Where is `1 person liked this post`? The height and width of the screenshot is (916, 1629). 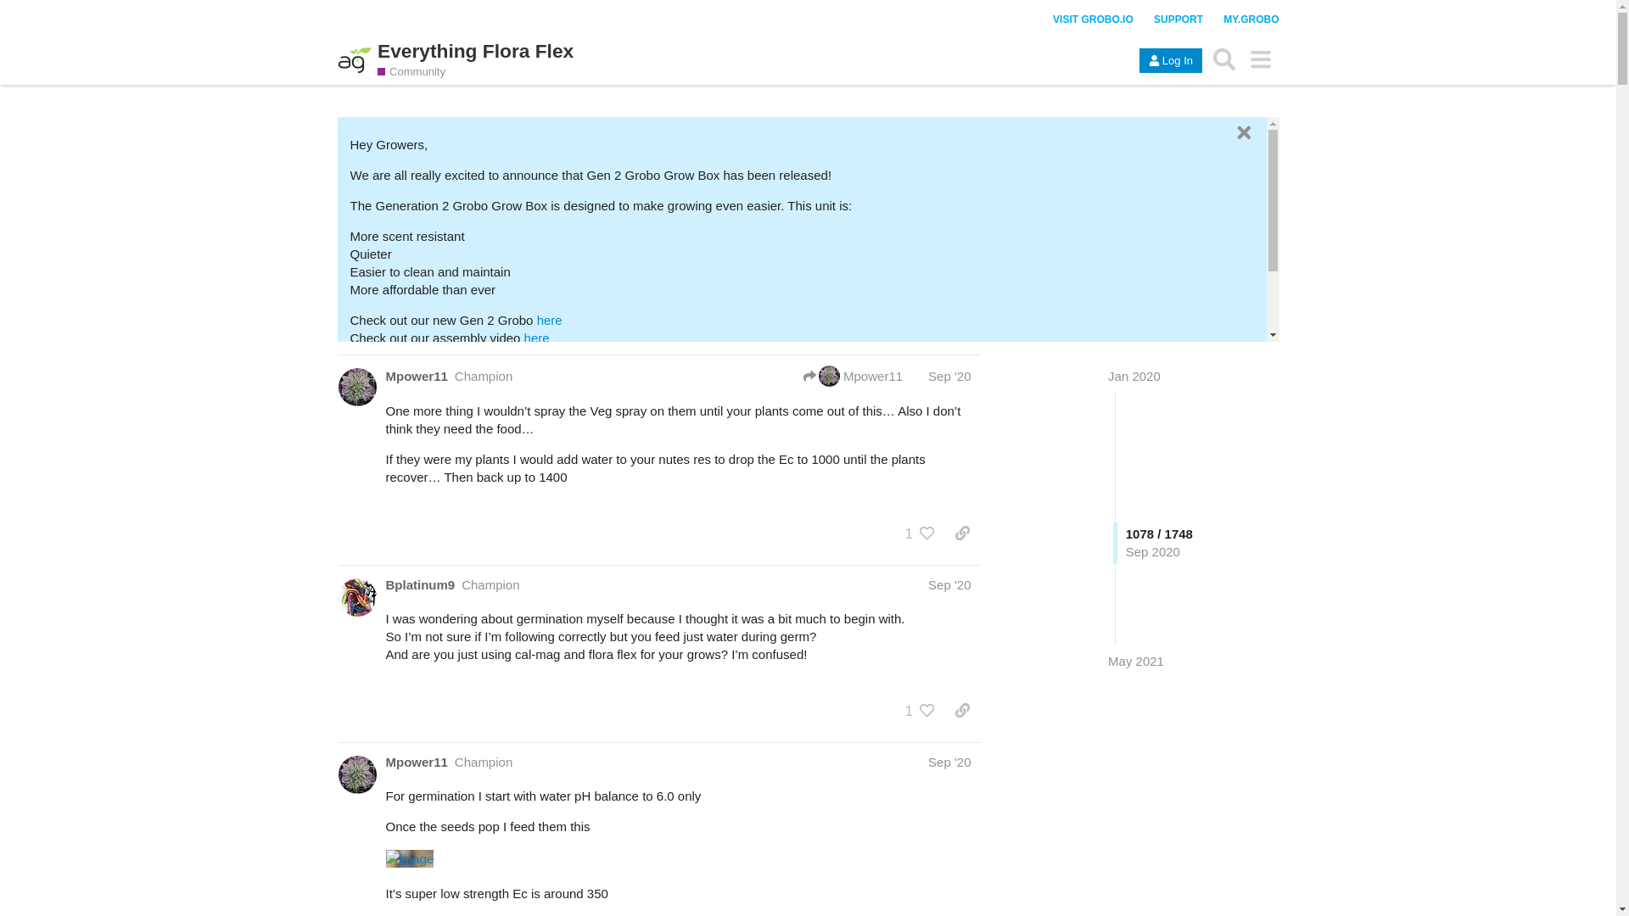 1 person liked this post is located at coordinates (904, 533).